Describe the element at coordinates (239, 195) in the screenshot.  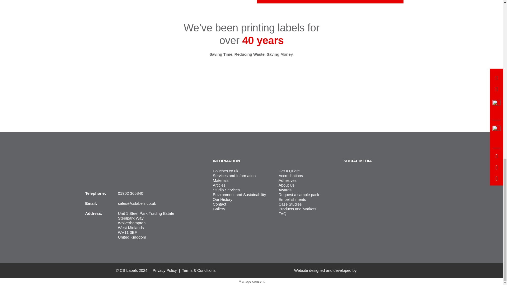
I see `Environment and Sustainability` at that location.